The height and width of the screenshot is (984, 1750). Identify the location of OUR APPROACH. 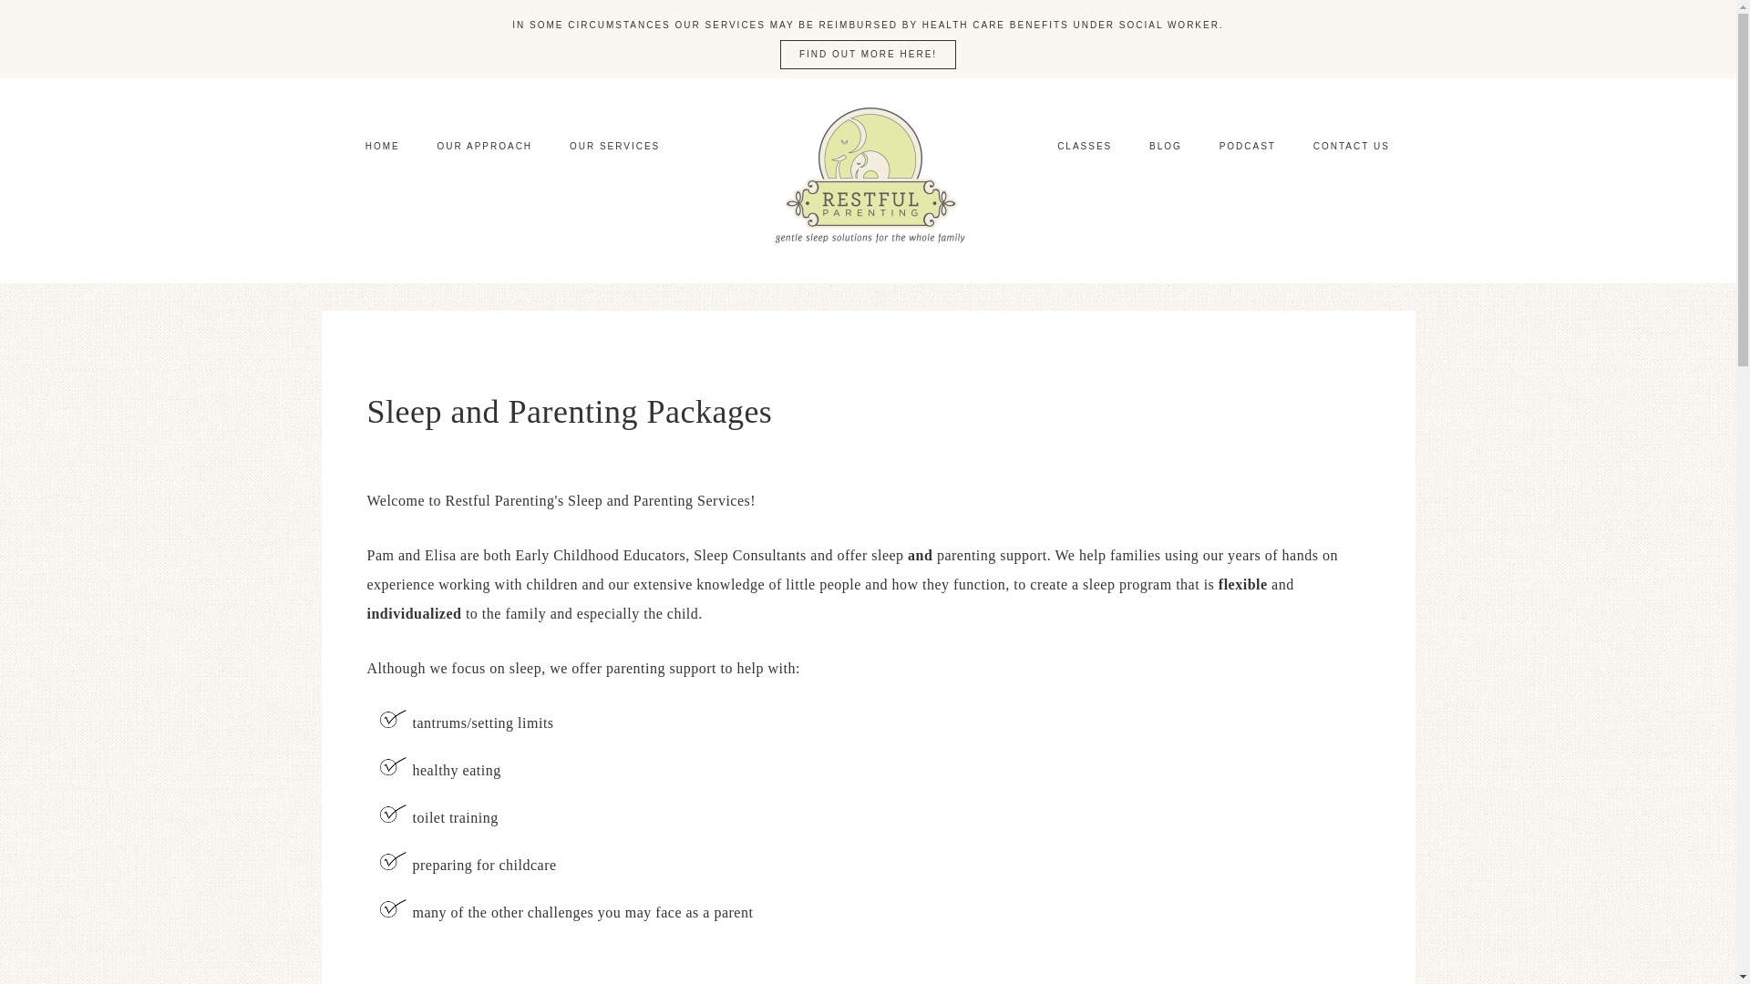
(485, 146).